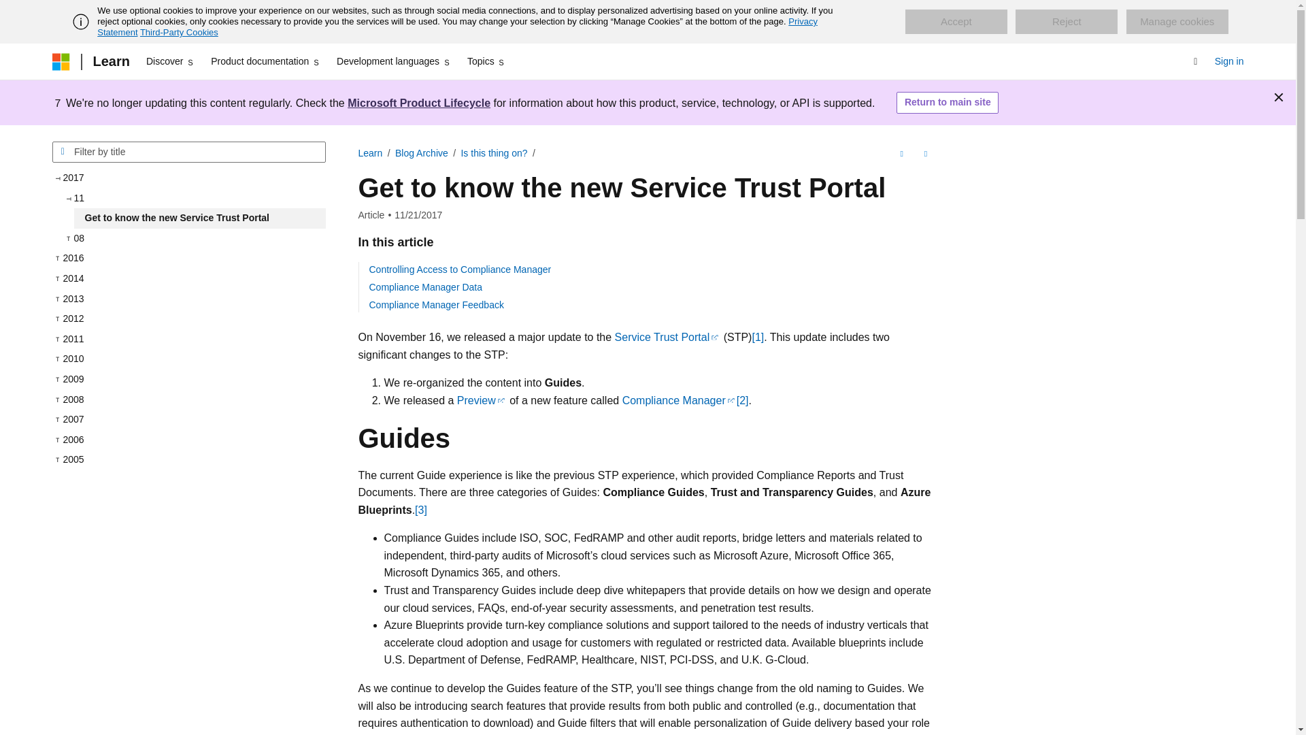  Describe the element at coordinates (1279, 97) in the screenshot. I see `Dismiss alert` at that location.